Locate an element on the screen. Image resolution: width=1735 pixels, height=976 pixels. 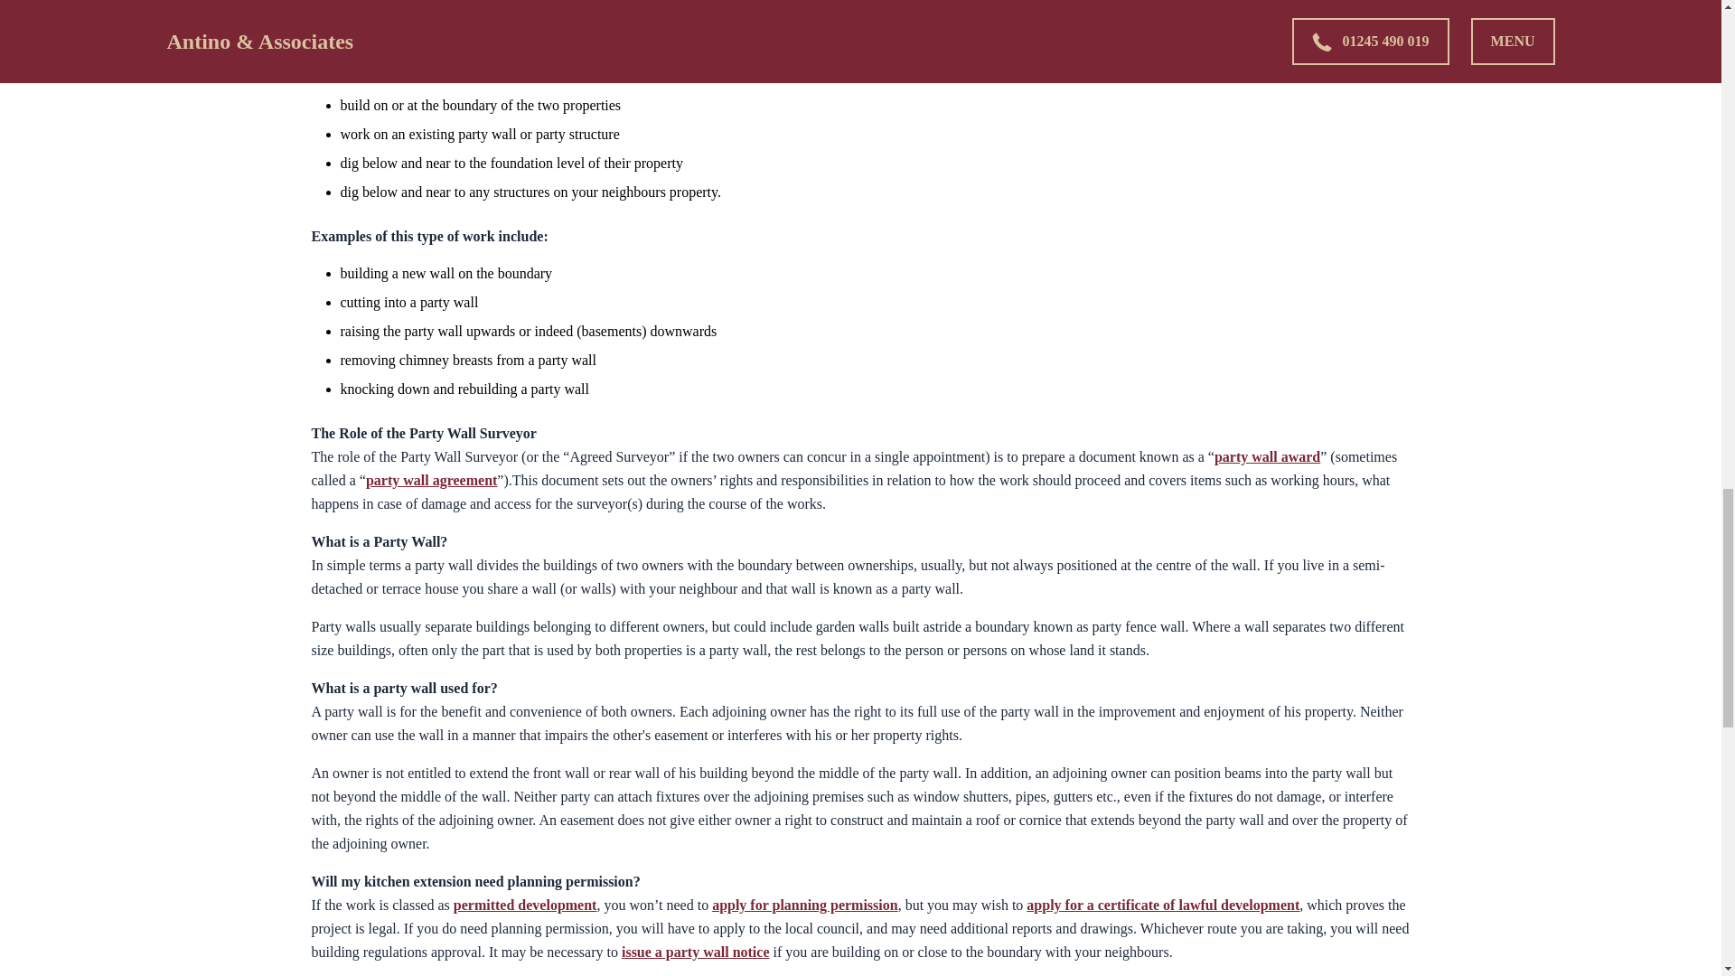
party wall award is located at coordinates (1267, 456).